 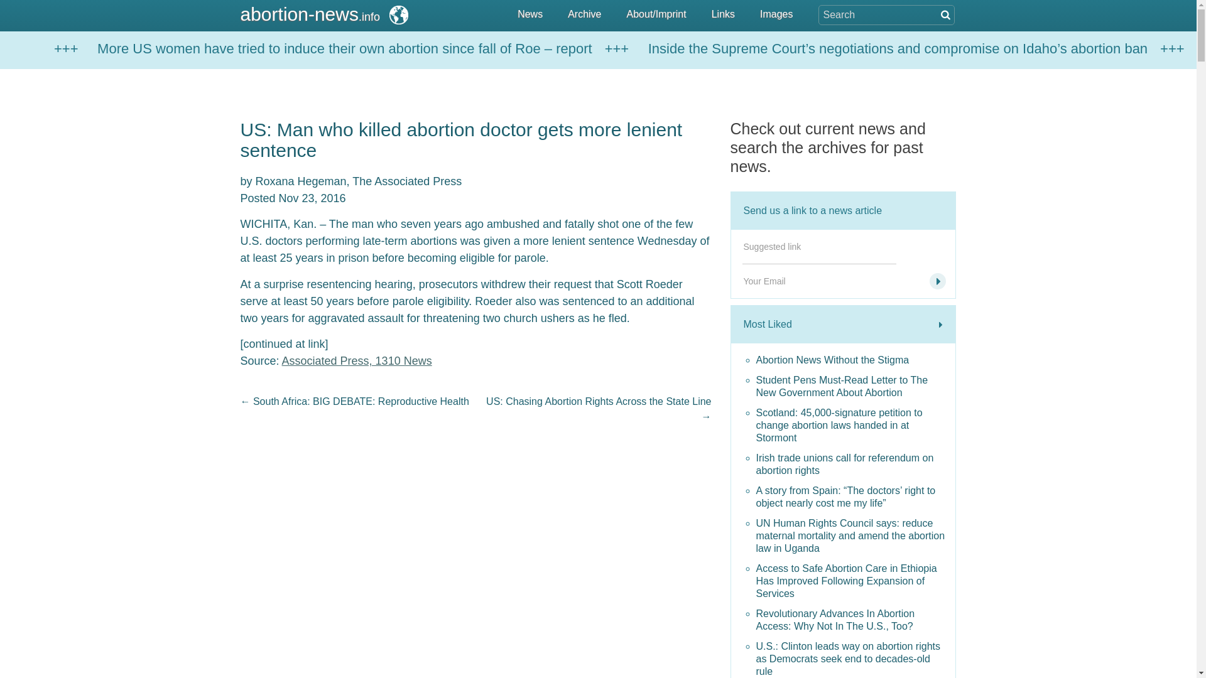 I want to click on Archive, so click(x=584, y=15).